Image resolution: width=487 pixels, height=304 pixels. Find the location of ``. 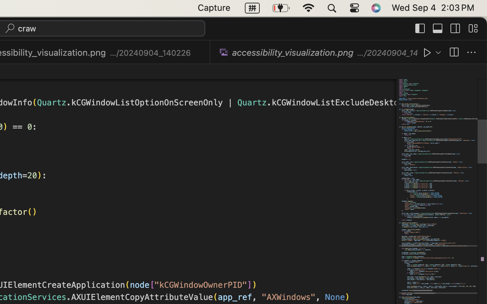

 is located at coordinates (473, 28).